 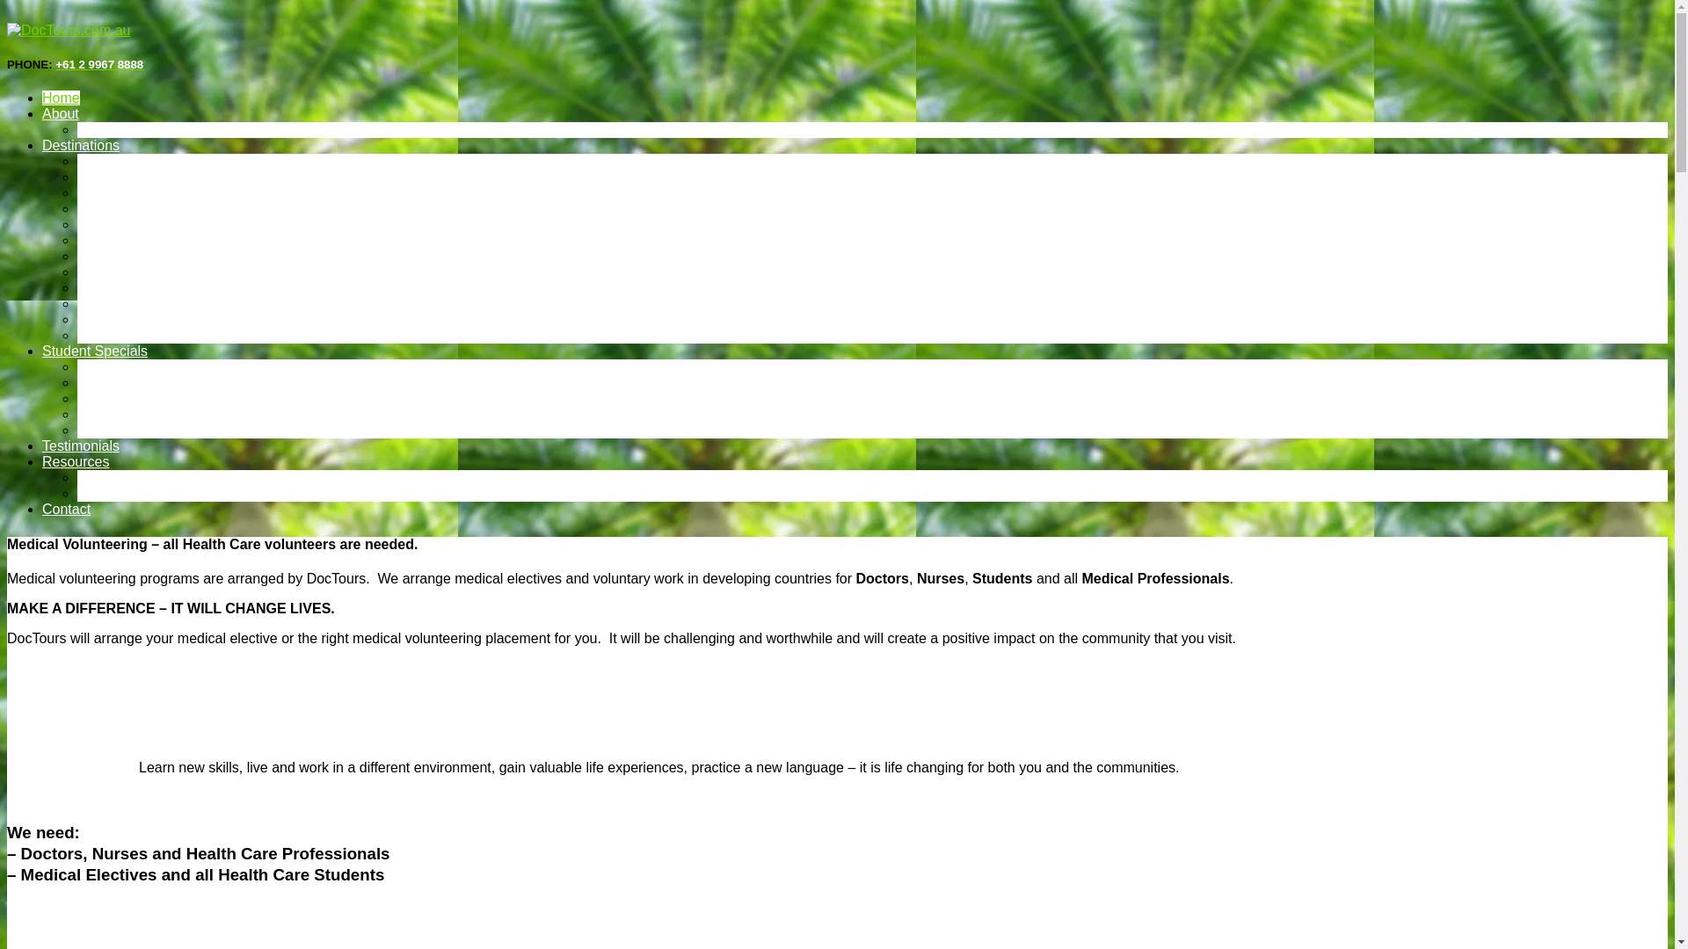 What do you see at coordinates (135, 415) in the screenshot?
I see `Tonga for students` at bounding box center [135, 415].